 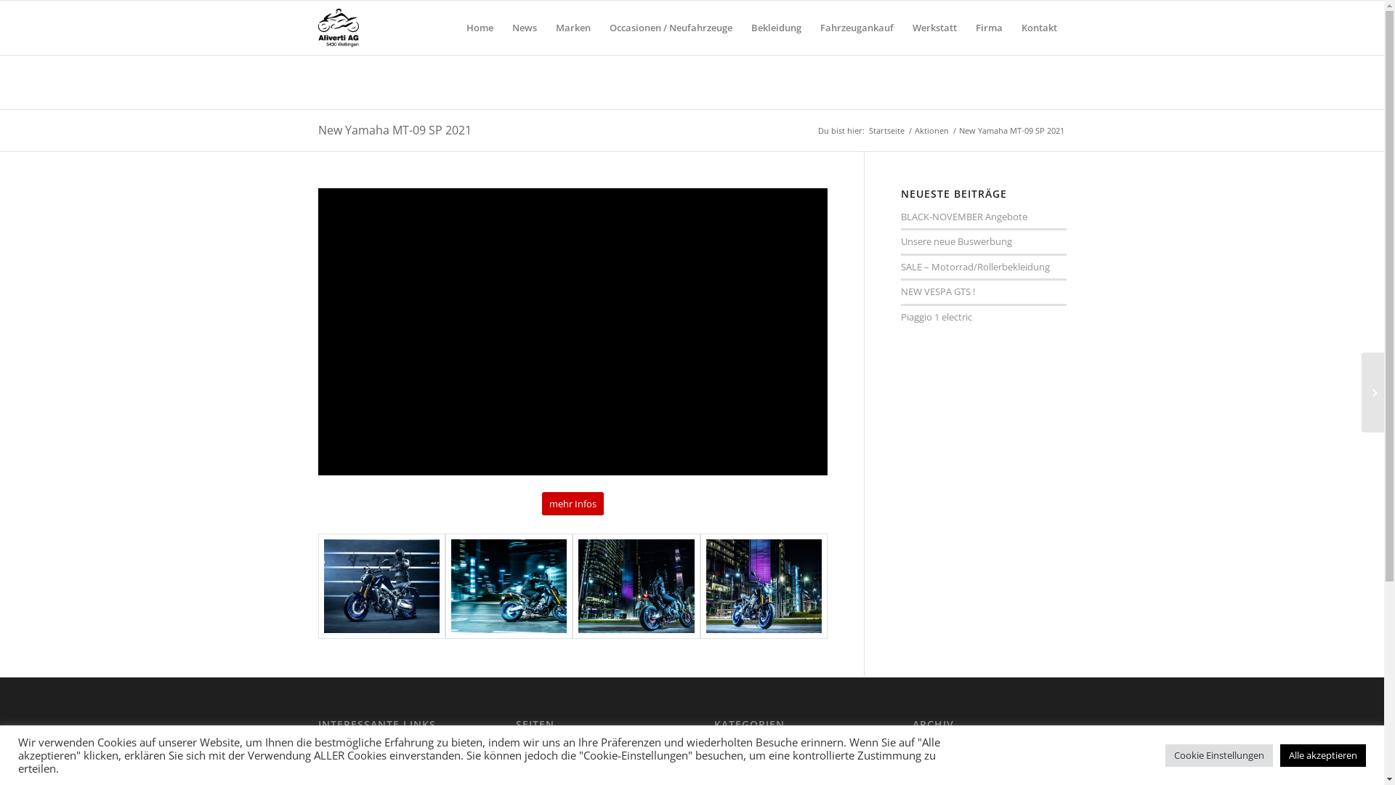 What do you see at coordinates (947, 743) in the screenshot?
I see `November 2023` at bounding box center [947, 743].